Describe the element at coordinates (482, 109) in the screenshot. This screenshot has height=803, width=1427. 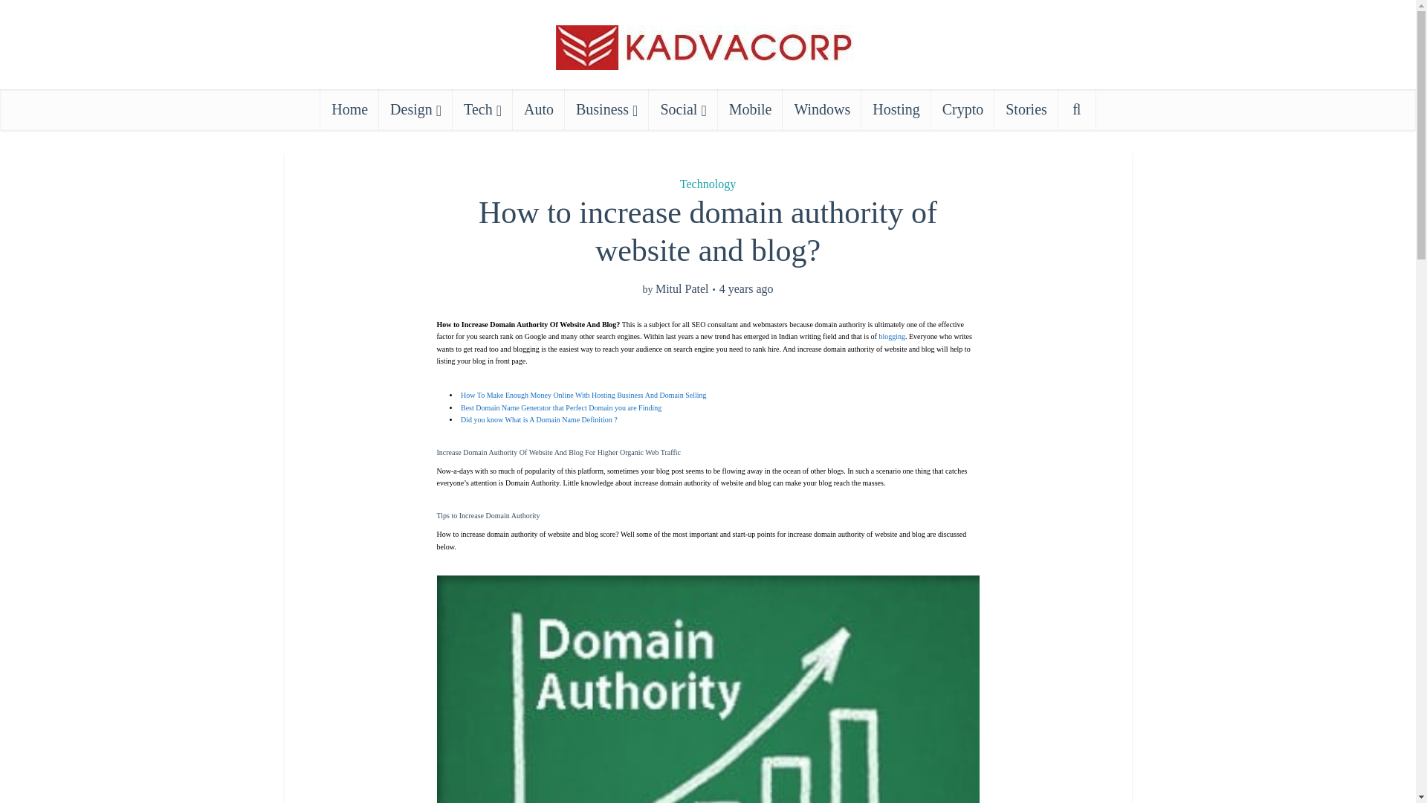
I see `Tech` at that location.